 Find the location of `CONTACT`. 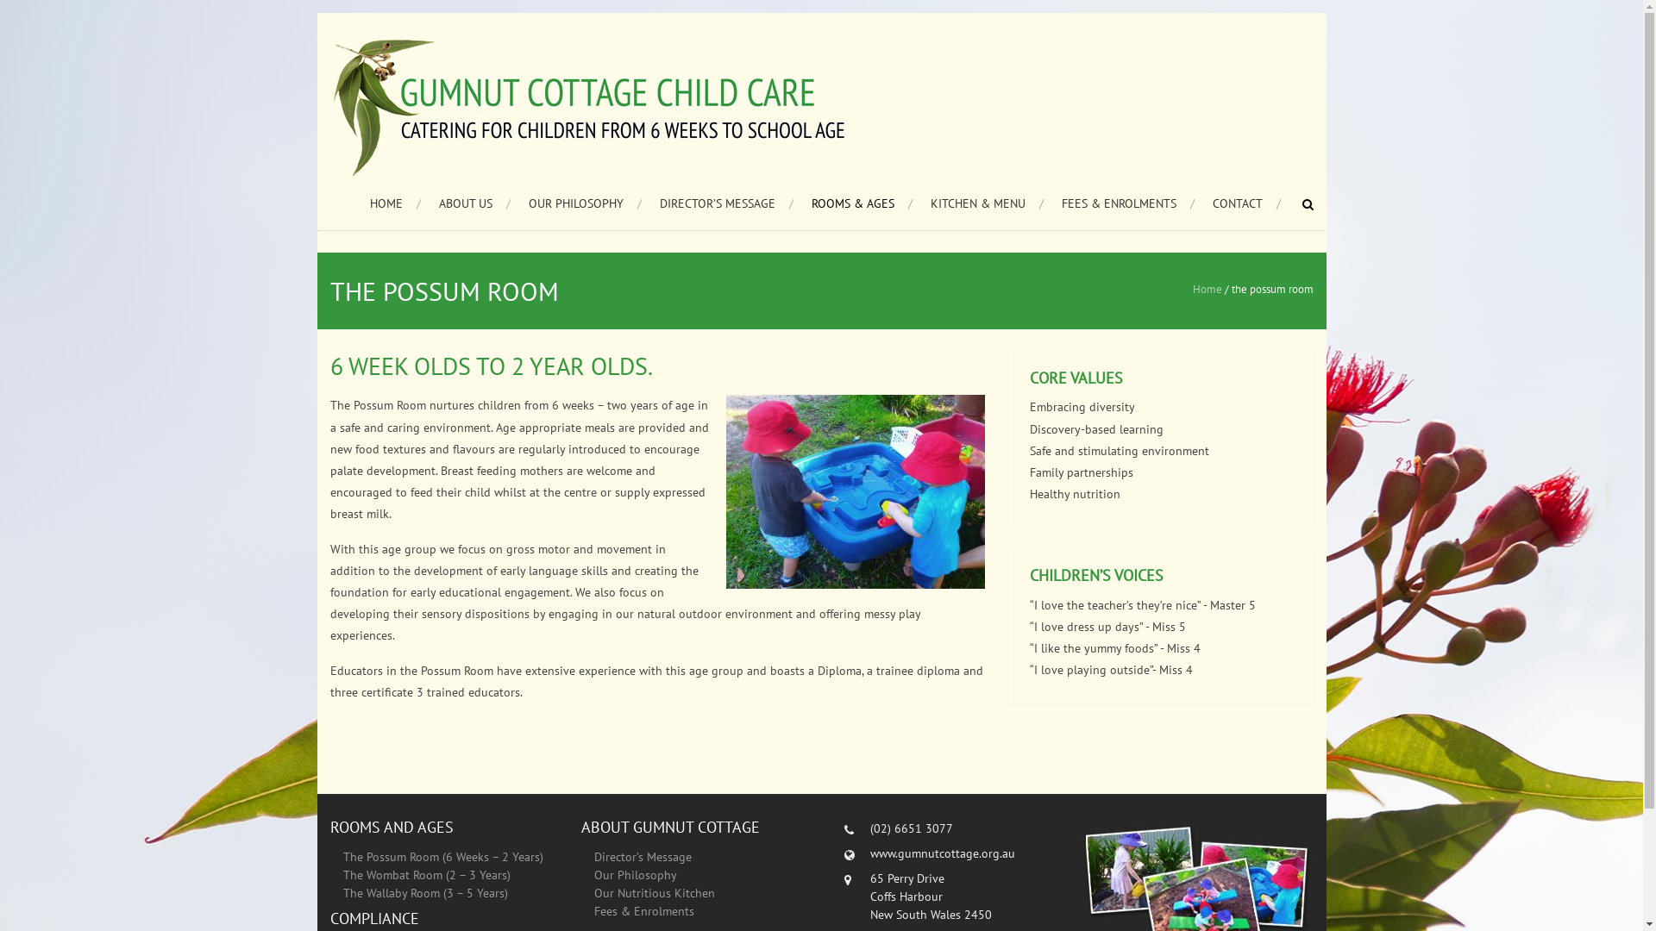

CONTACT is located at coordinates (1247, 203).